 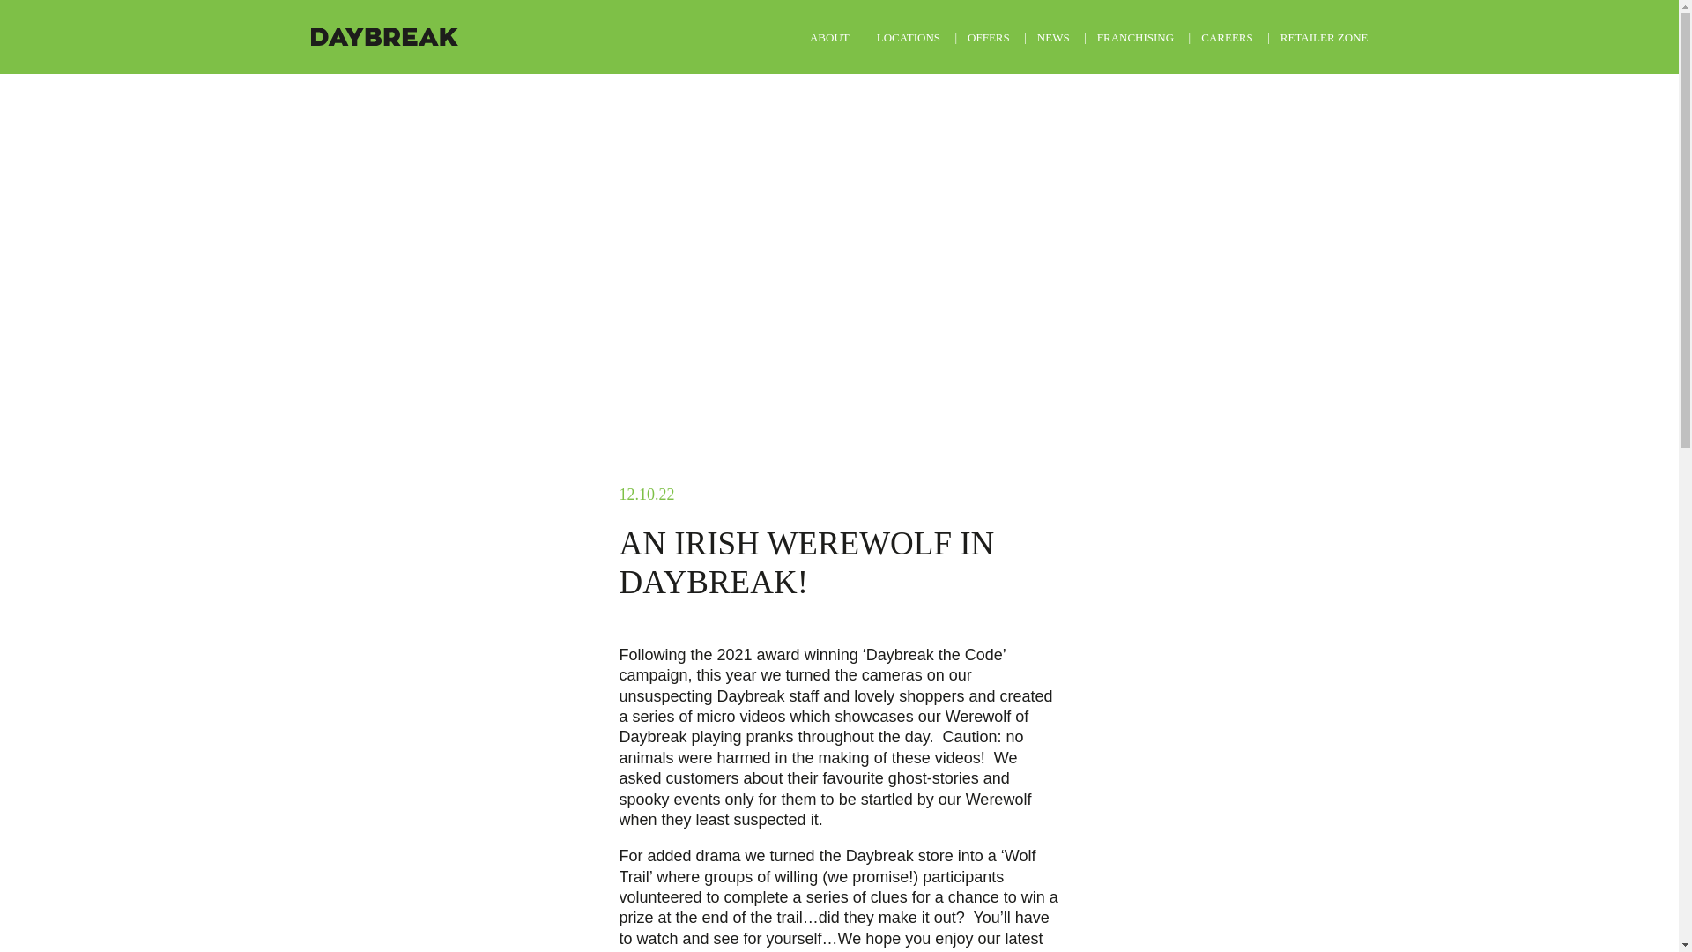 I want to click on ABOUT, so click(x=829, y=37).